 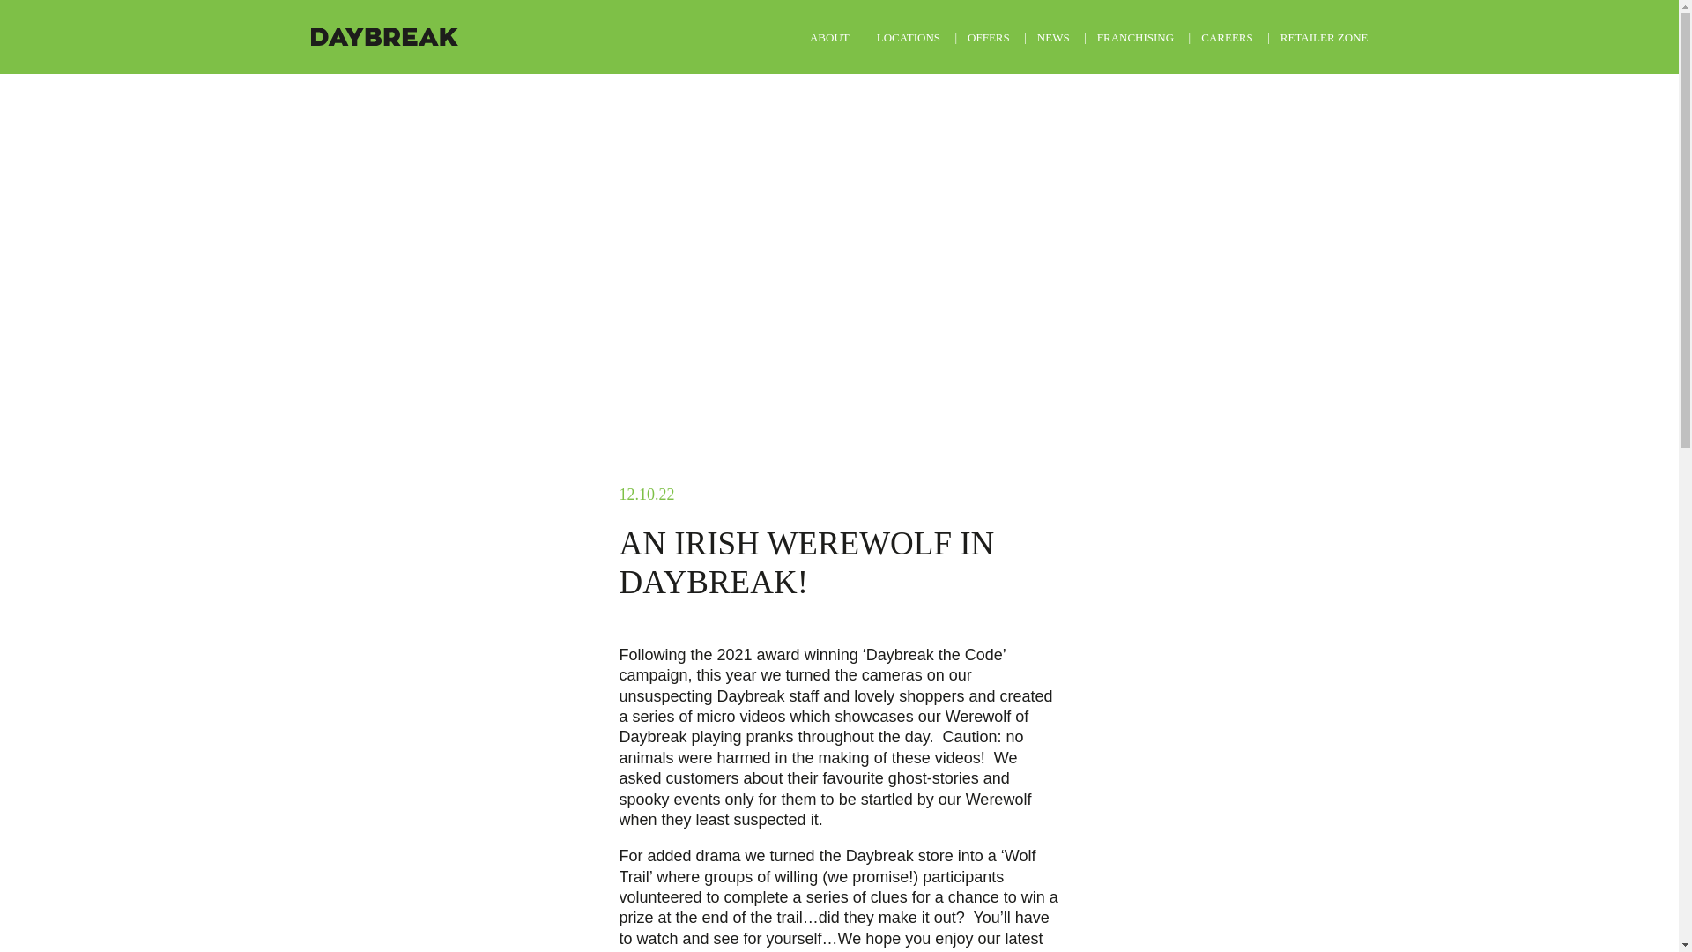 I want to click on ABOUT, so click(x=829, y=37).